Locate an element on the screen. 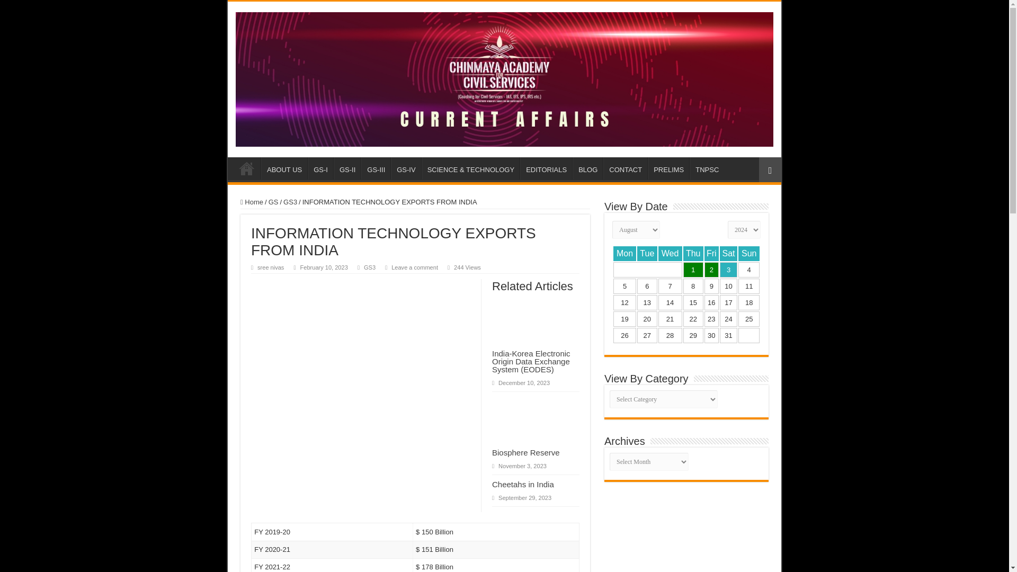 The height and width of the screenshot is (572, 1017). Home is located at coordinates (252, 201).